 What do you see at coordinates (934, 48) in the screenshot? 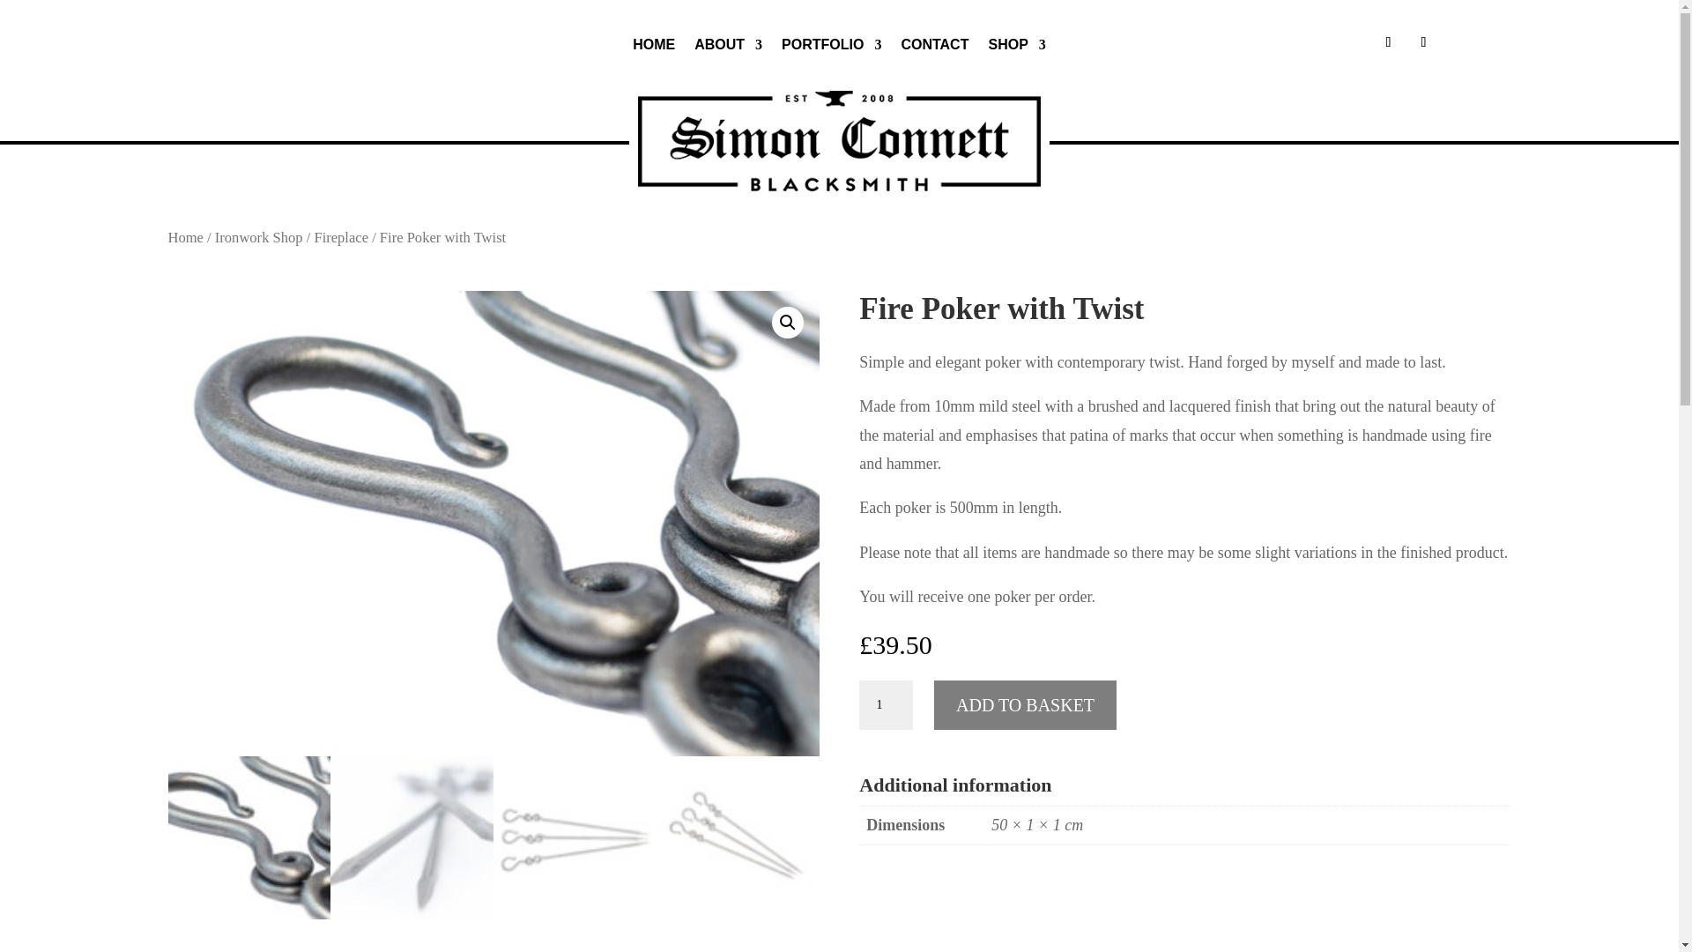
I see `CONTACT` at bounding box center [934, 48].